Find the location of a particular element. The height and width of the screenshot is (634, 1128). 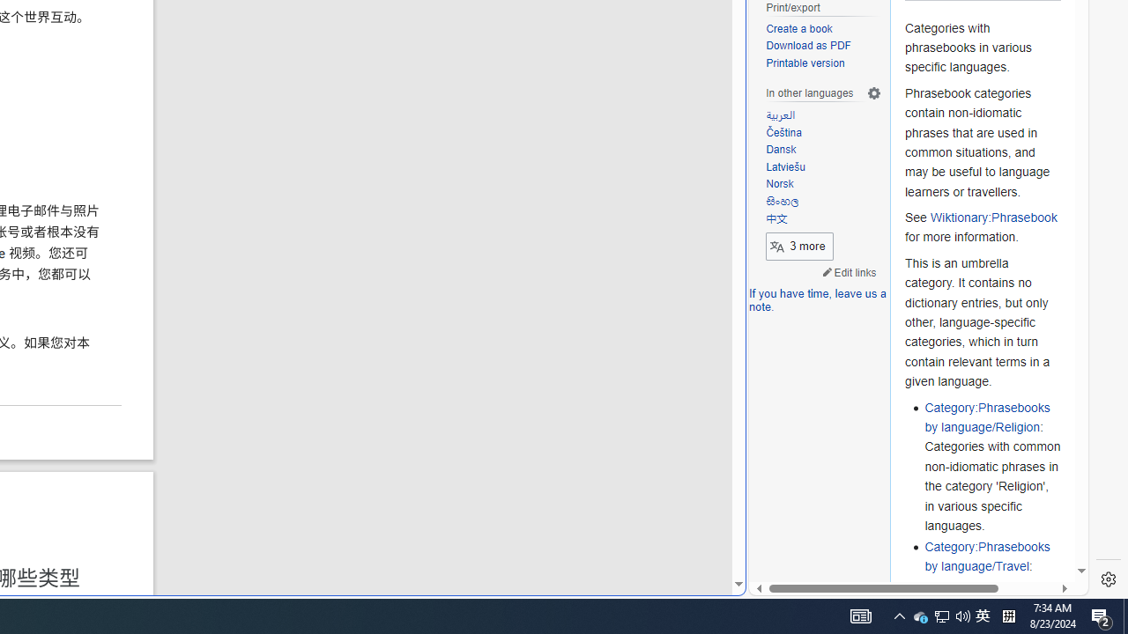

Printable version is located at coordinates (805, 63).